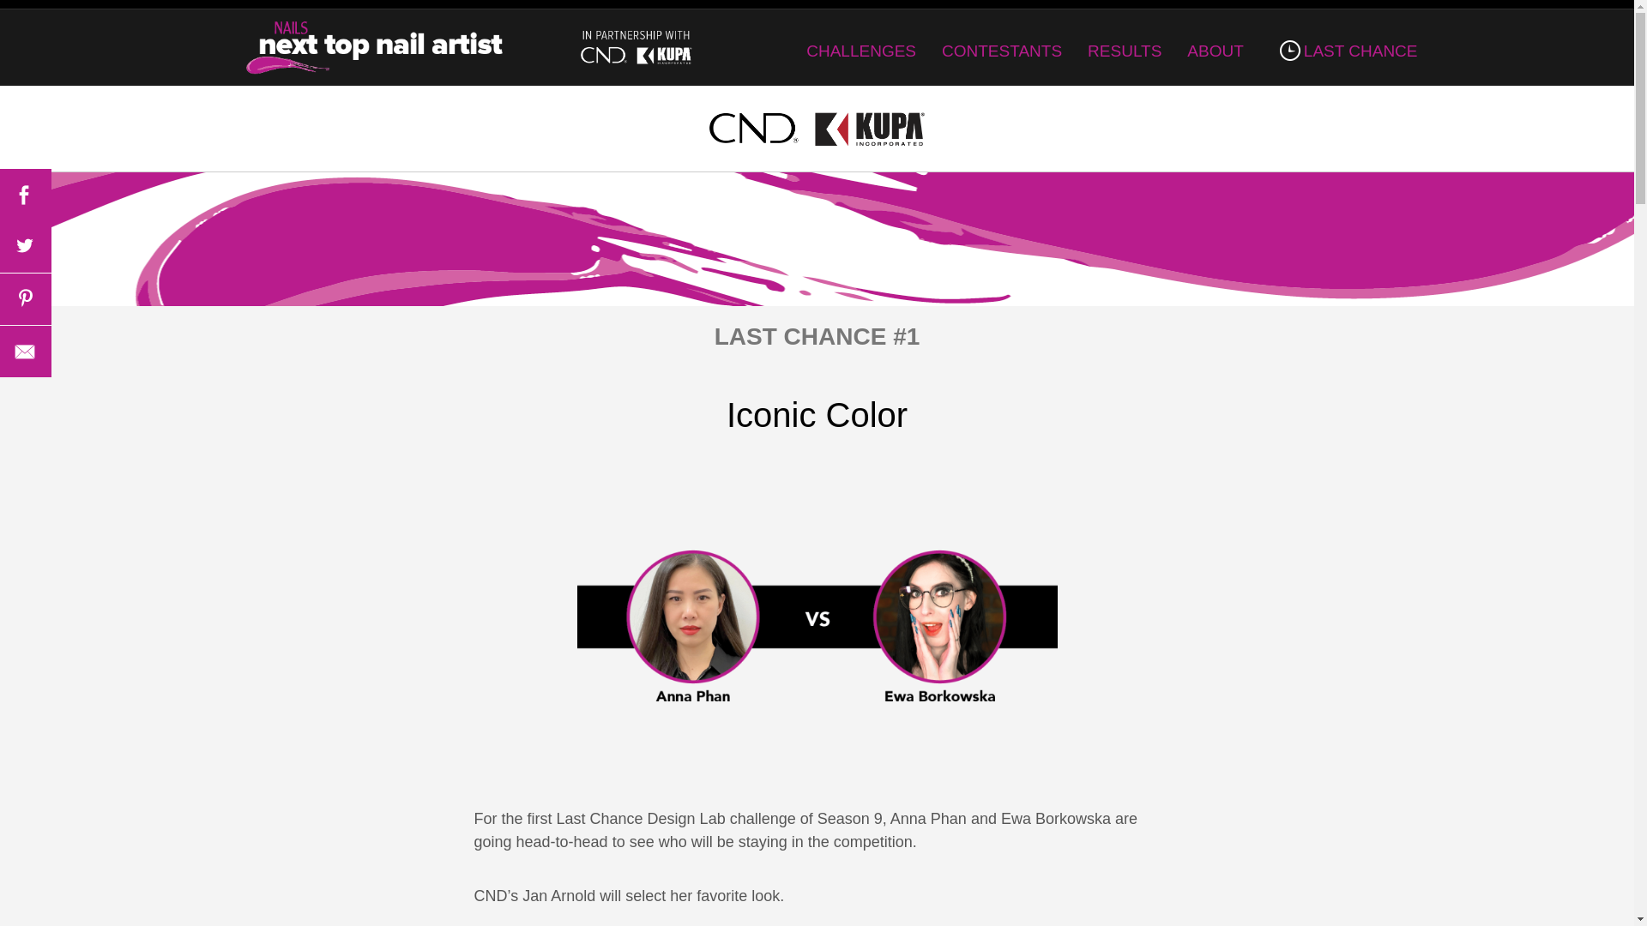  What do you see at coordinates (1124, 51) in the screenshot?
I see `RESULTS` at bounding box center [1124, 51].